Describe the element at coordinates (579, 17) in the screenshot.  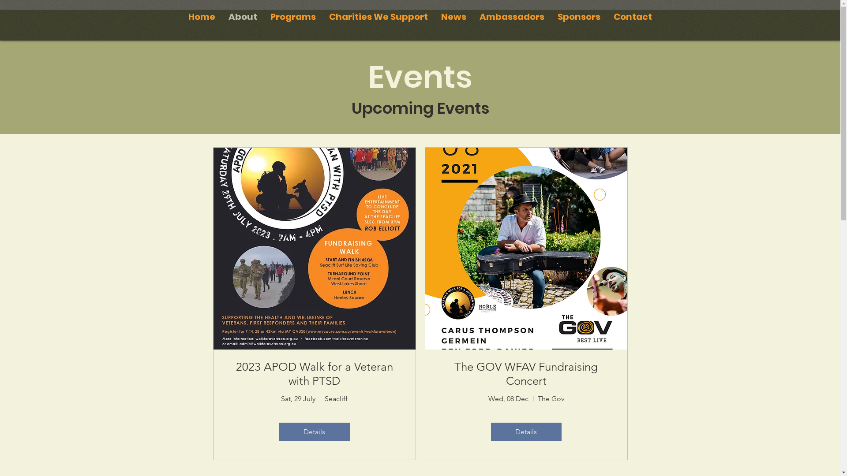
I see `Sponsors` at that location.